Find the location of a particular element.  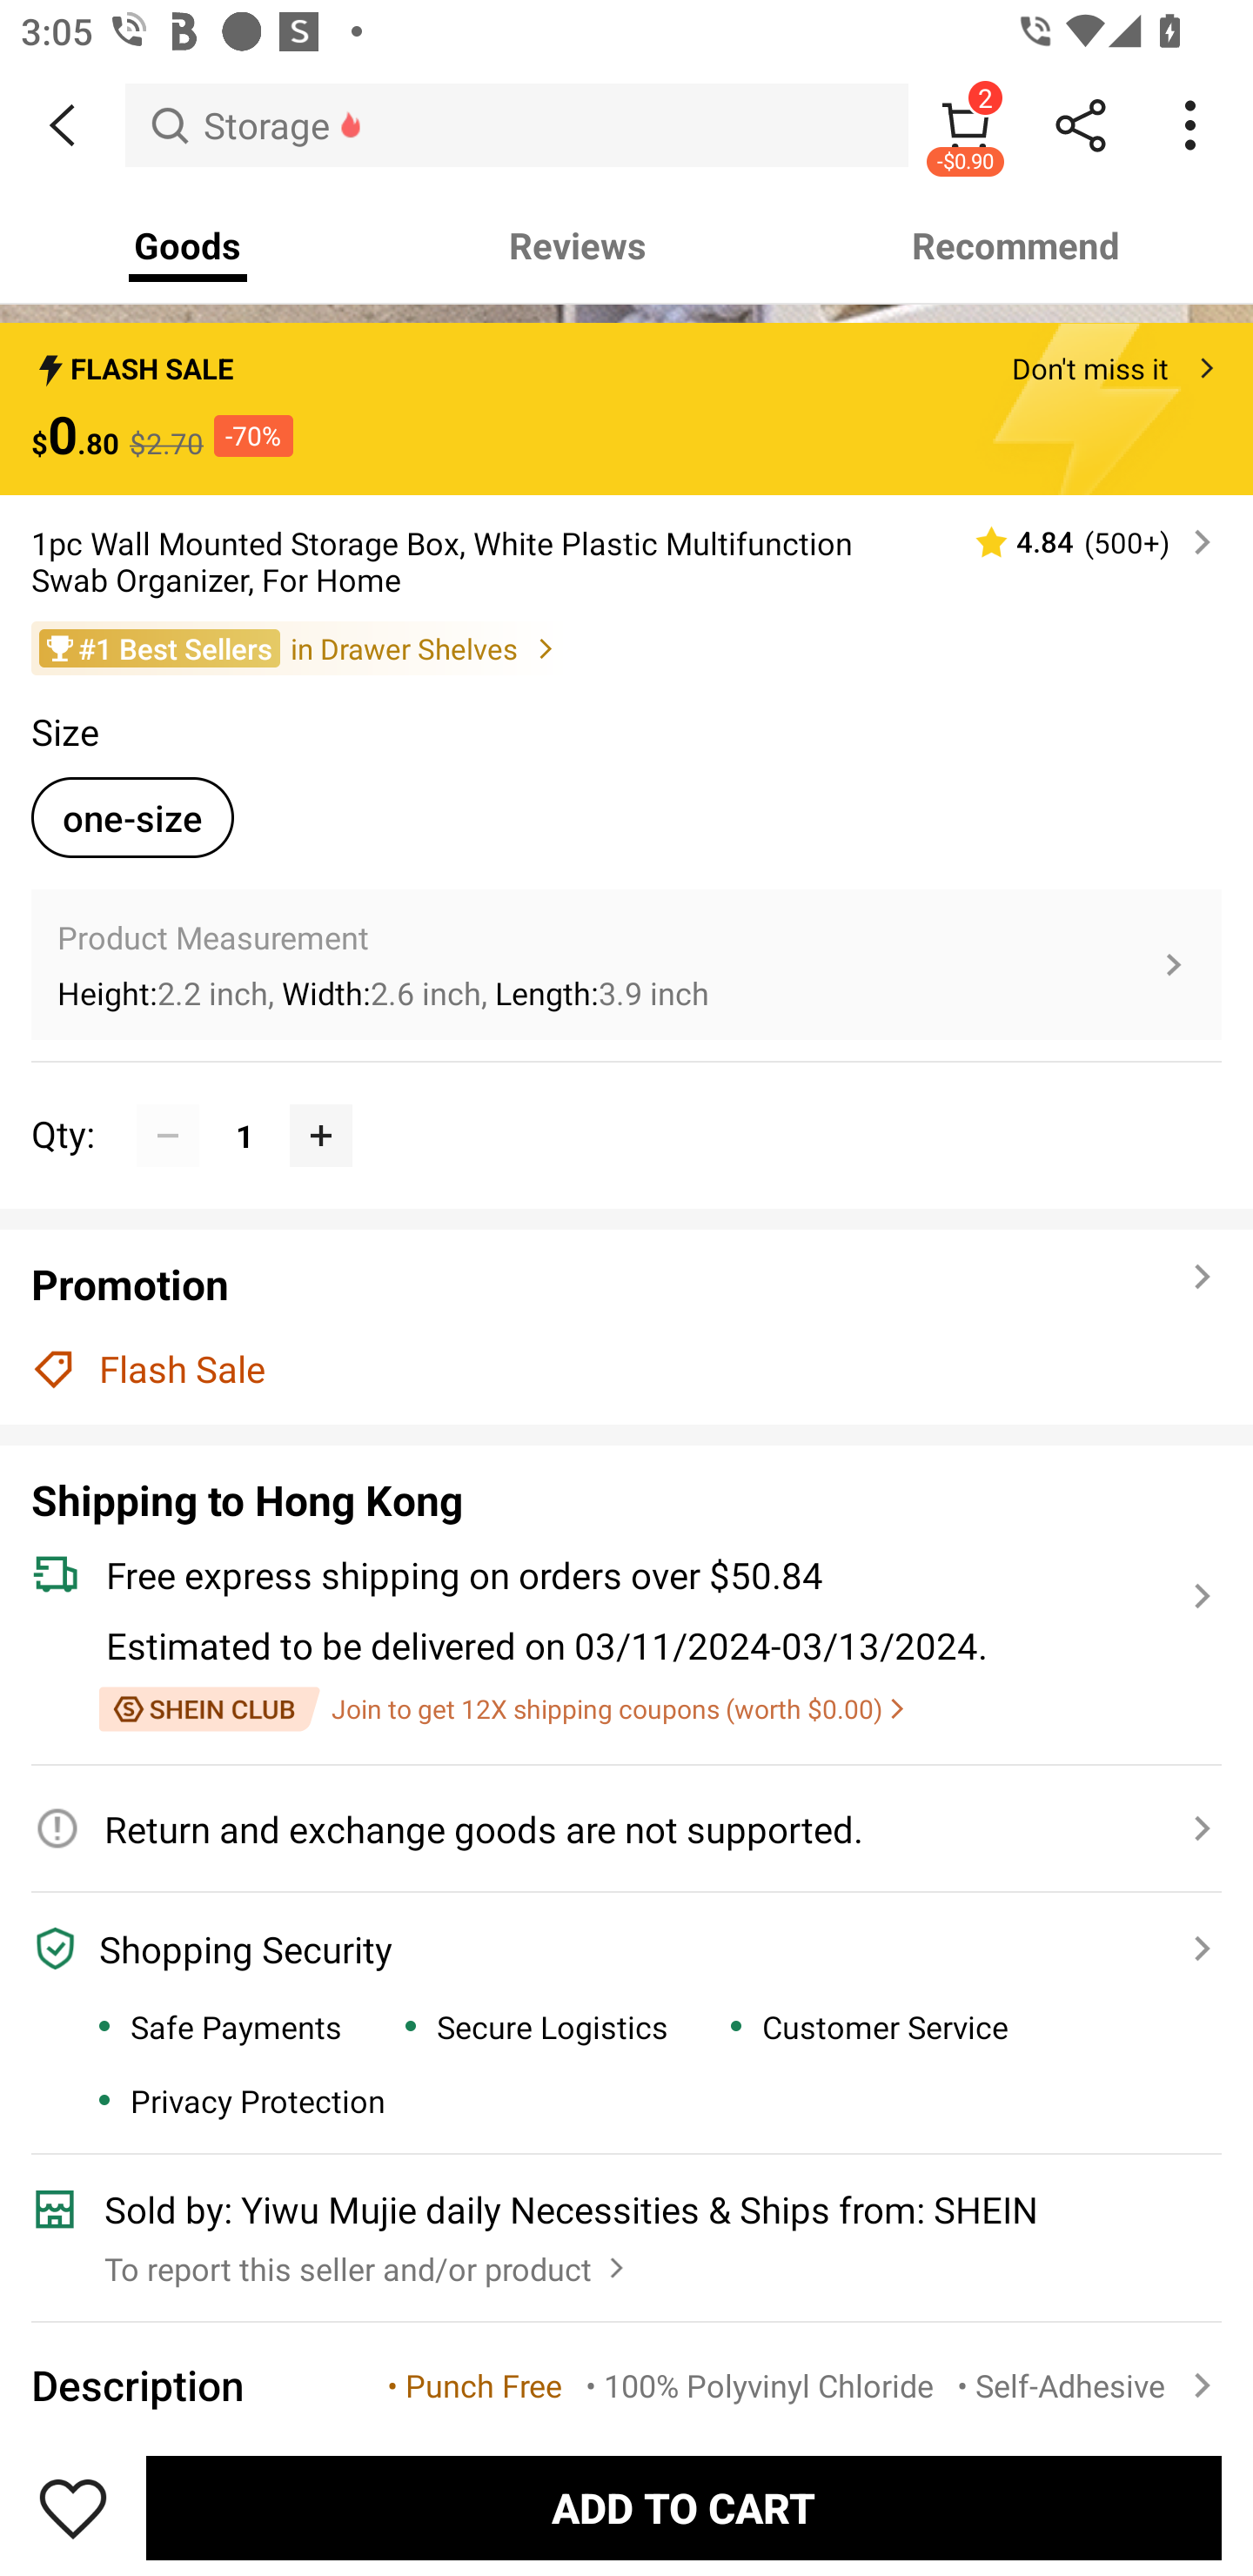

FLASH SALE Don't miss it $0.80 $2.70 -70% is located at coordinates (626, 408).